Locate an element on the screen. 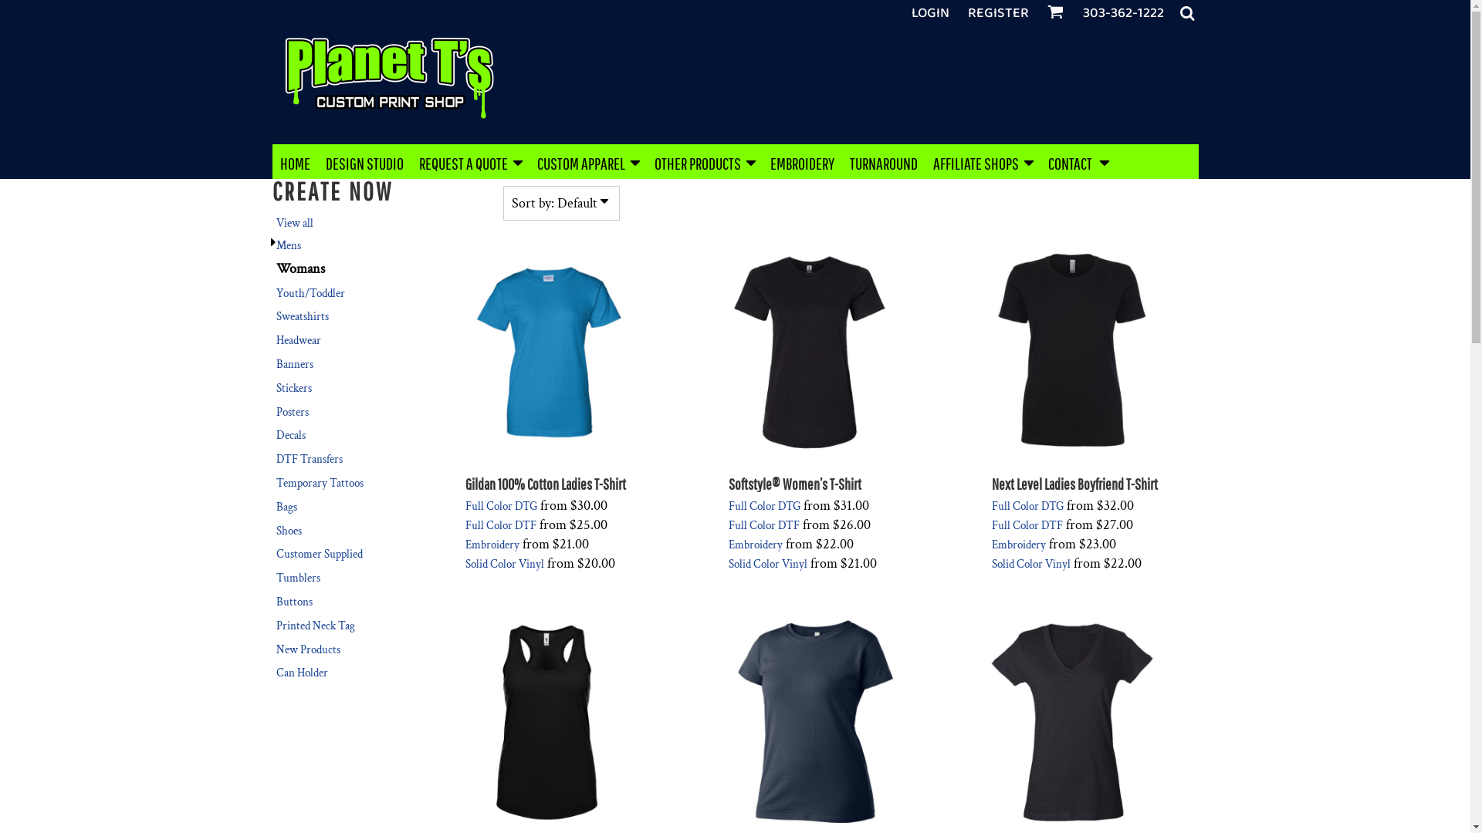 Image resolution: width=1482 pixels, height=833 pixels. Solid Color Vinyl is located at coordinates (768, 565).